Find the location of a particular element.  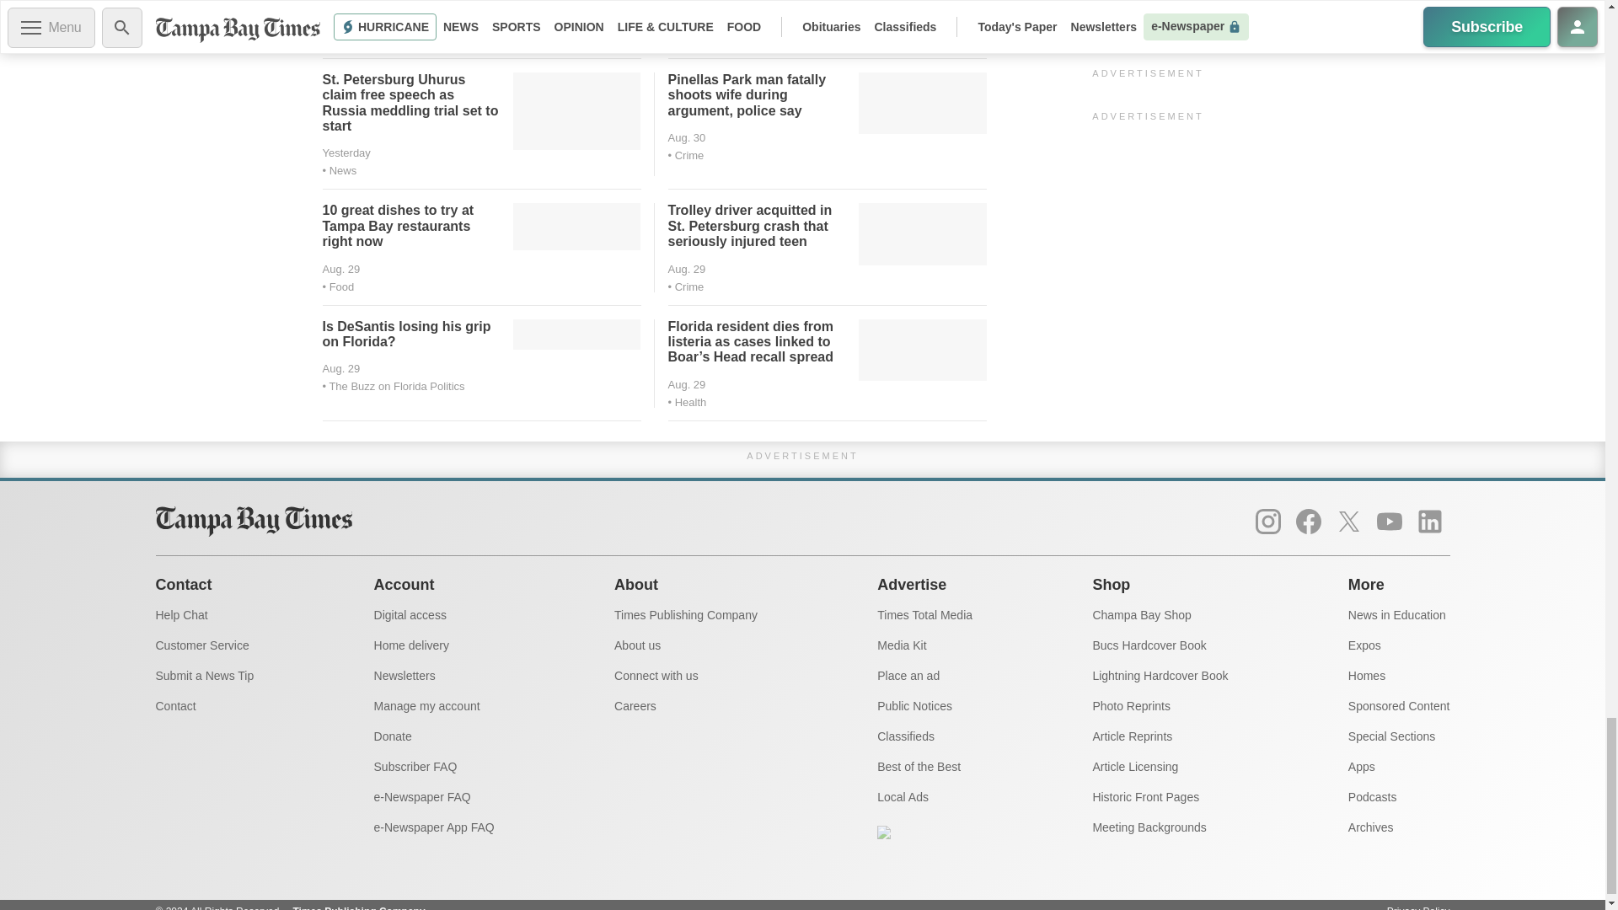

2024-08-30T20:02:55.351Z is located at coordinates (691, 22).